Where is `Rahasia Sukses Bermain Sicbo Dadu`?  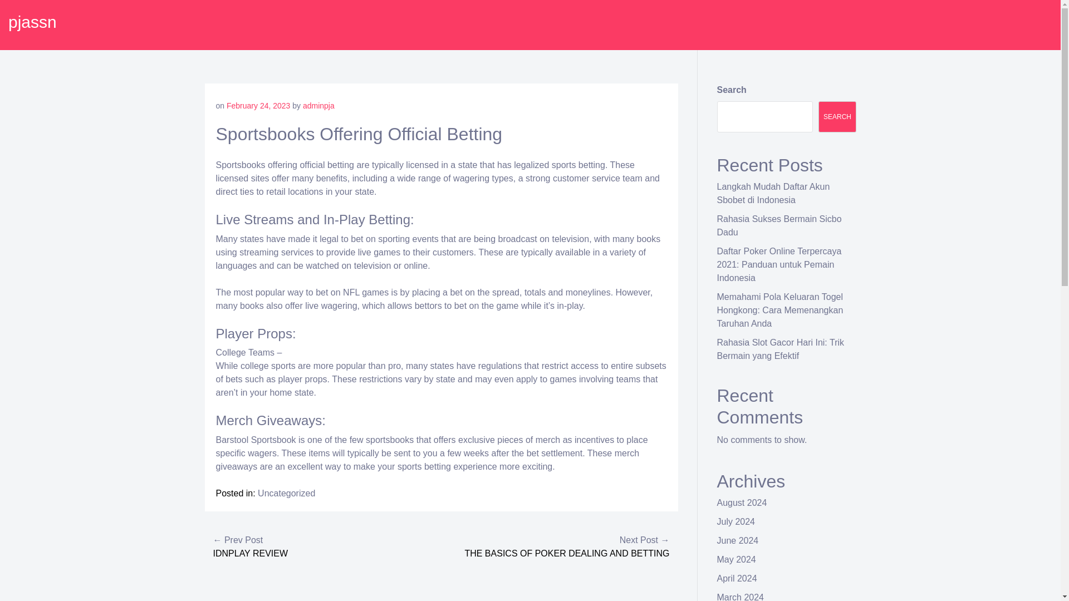
Rahasia Sukses Bermain Sicbo Dadu is located at coordinates (779, 225).